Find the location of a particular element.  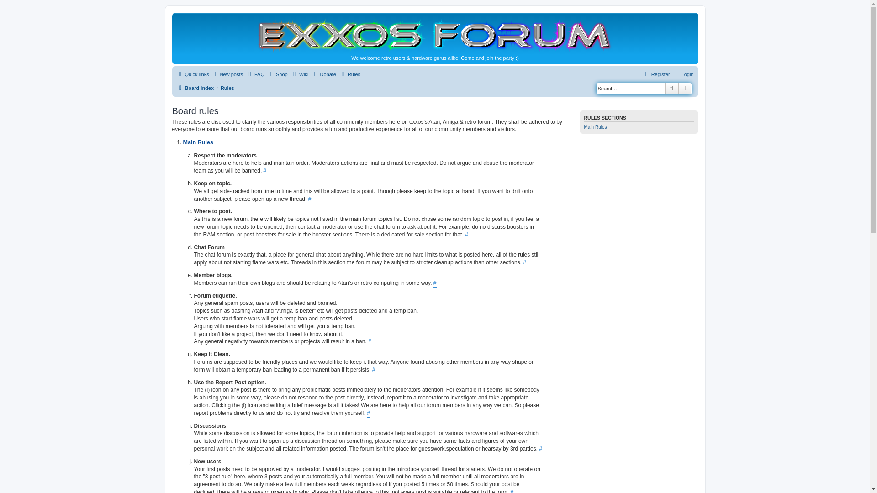

Board index is located at coordinates (438, 35).